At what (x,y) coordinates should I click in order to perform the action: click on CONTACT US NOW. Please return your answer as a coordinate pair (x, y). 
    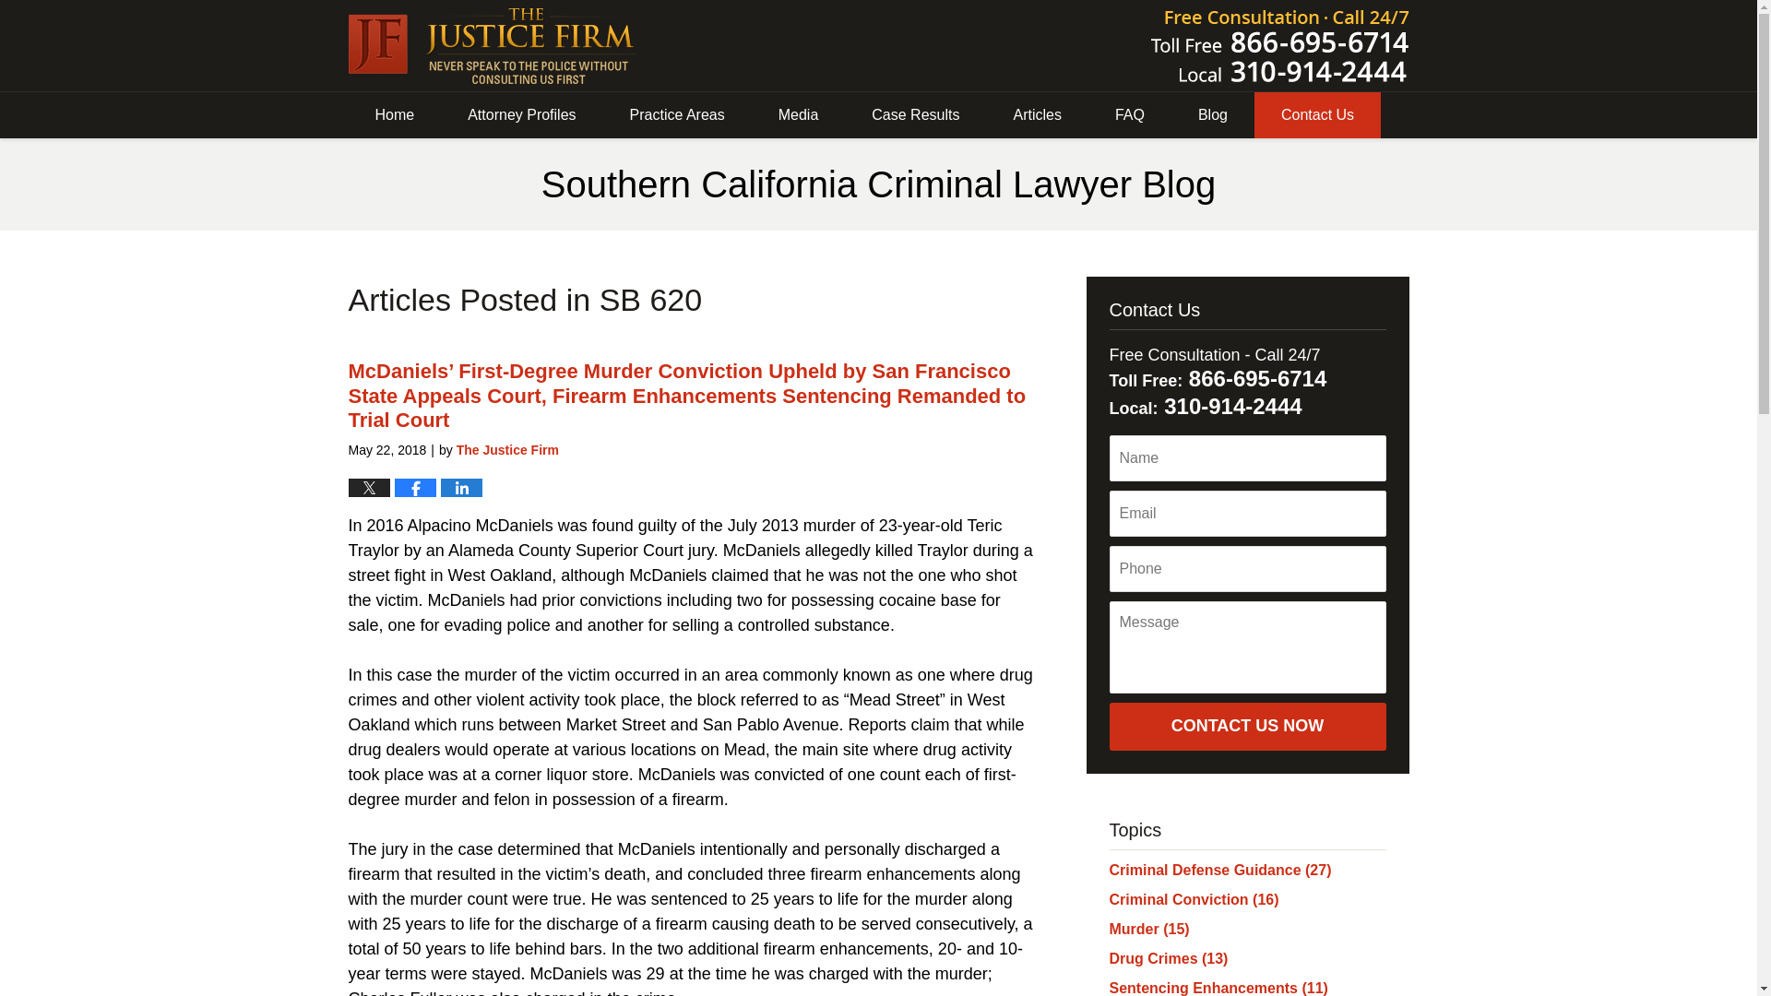
    Looking at the image, I should click on (1246, 727).